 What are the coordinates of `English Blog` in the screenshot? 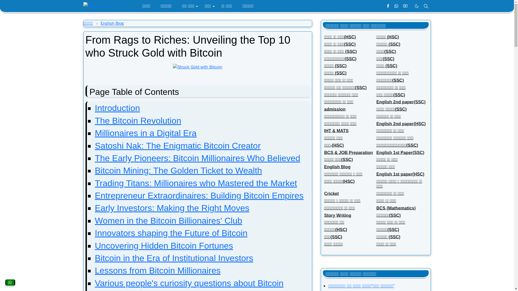 It's located at (112, 23).